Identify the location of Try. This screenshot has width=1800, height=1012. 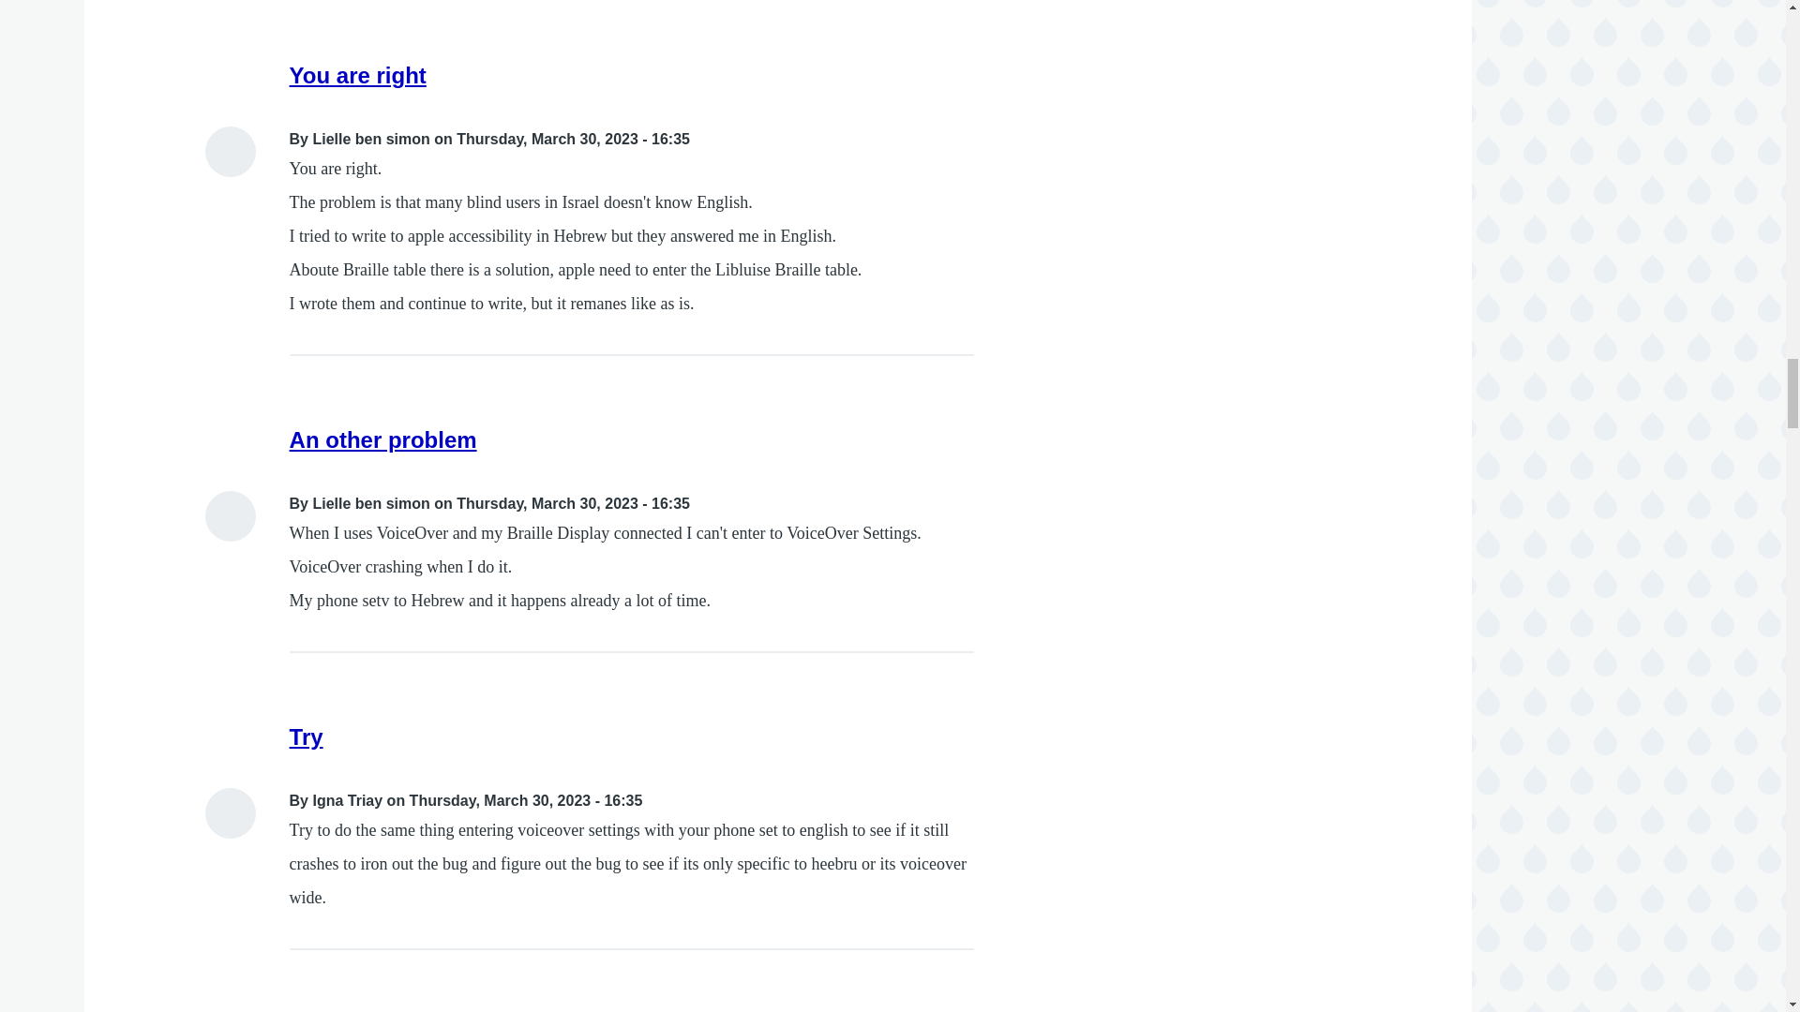
(307, 737).